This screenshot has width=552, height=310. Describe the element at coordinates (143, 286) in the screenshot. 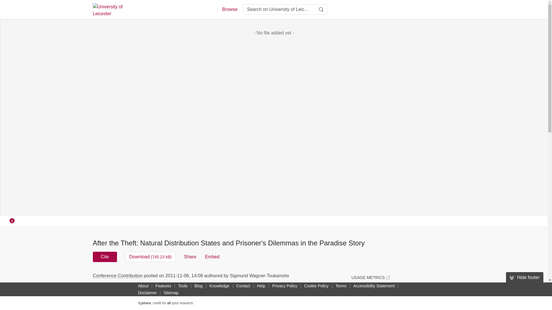

I see `About` at that location.